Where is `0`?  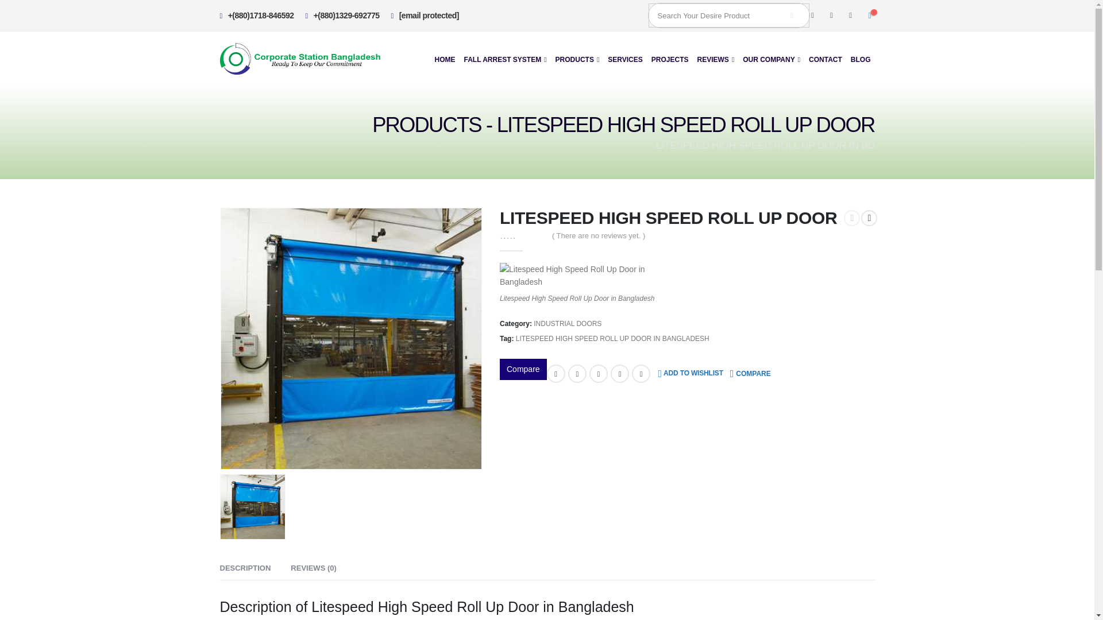
0 is located at coordinates (522, 234).